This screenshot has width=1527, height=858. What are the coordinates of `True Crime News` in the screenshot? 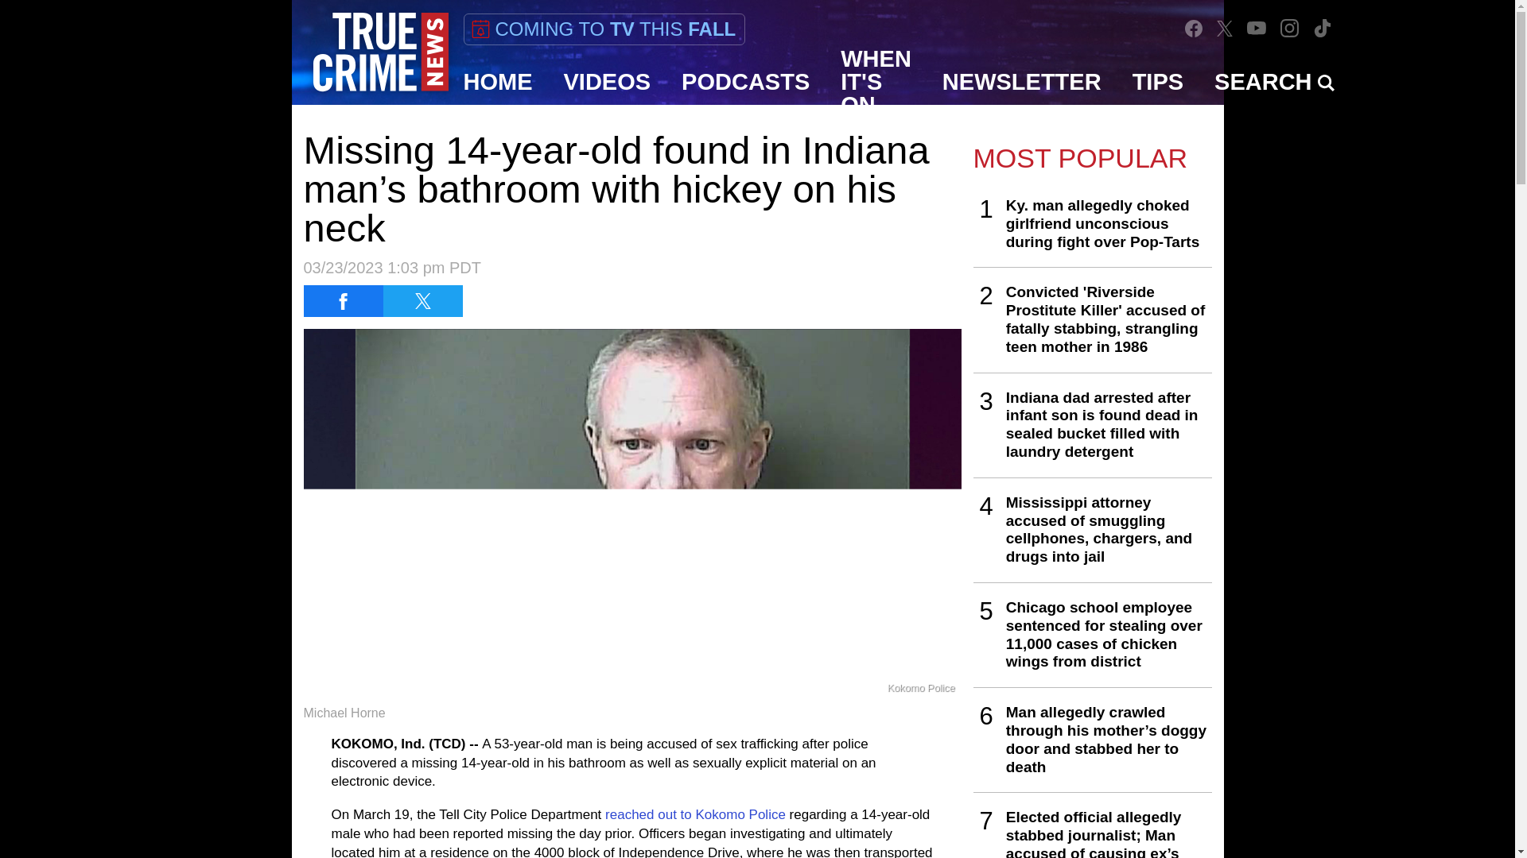 It's located at (380, 52).